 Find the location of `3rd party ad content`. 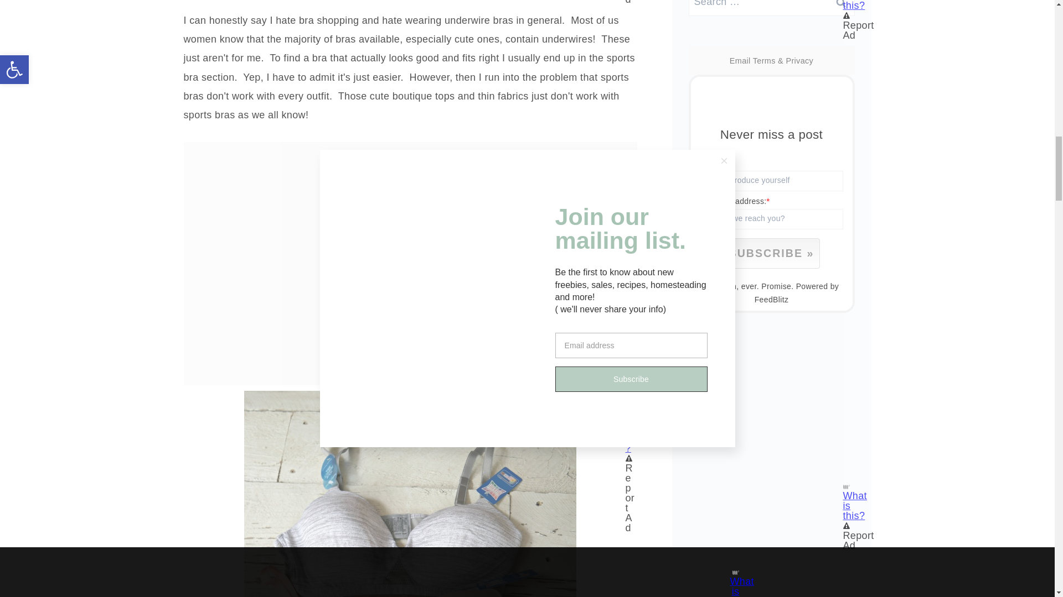

3rd party ad content is located at coordinates (410, 167).